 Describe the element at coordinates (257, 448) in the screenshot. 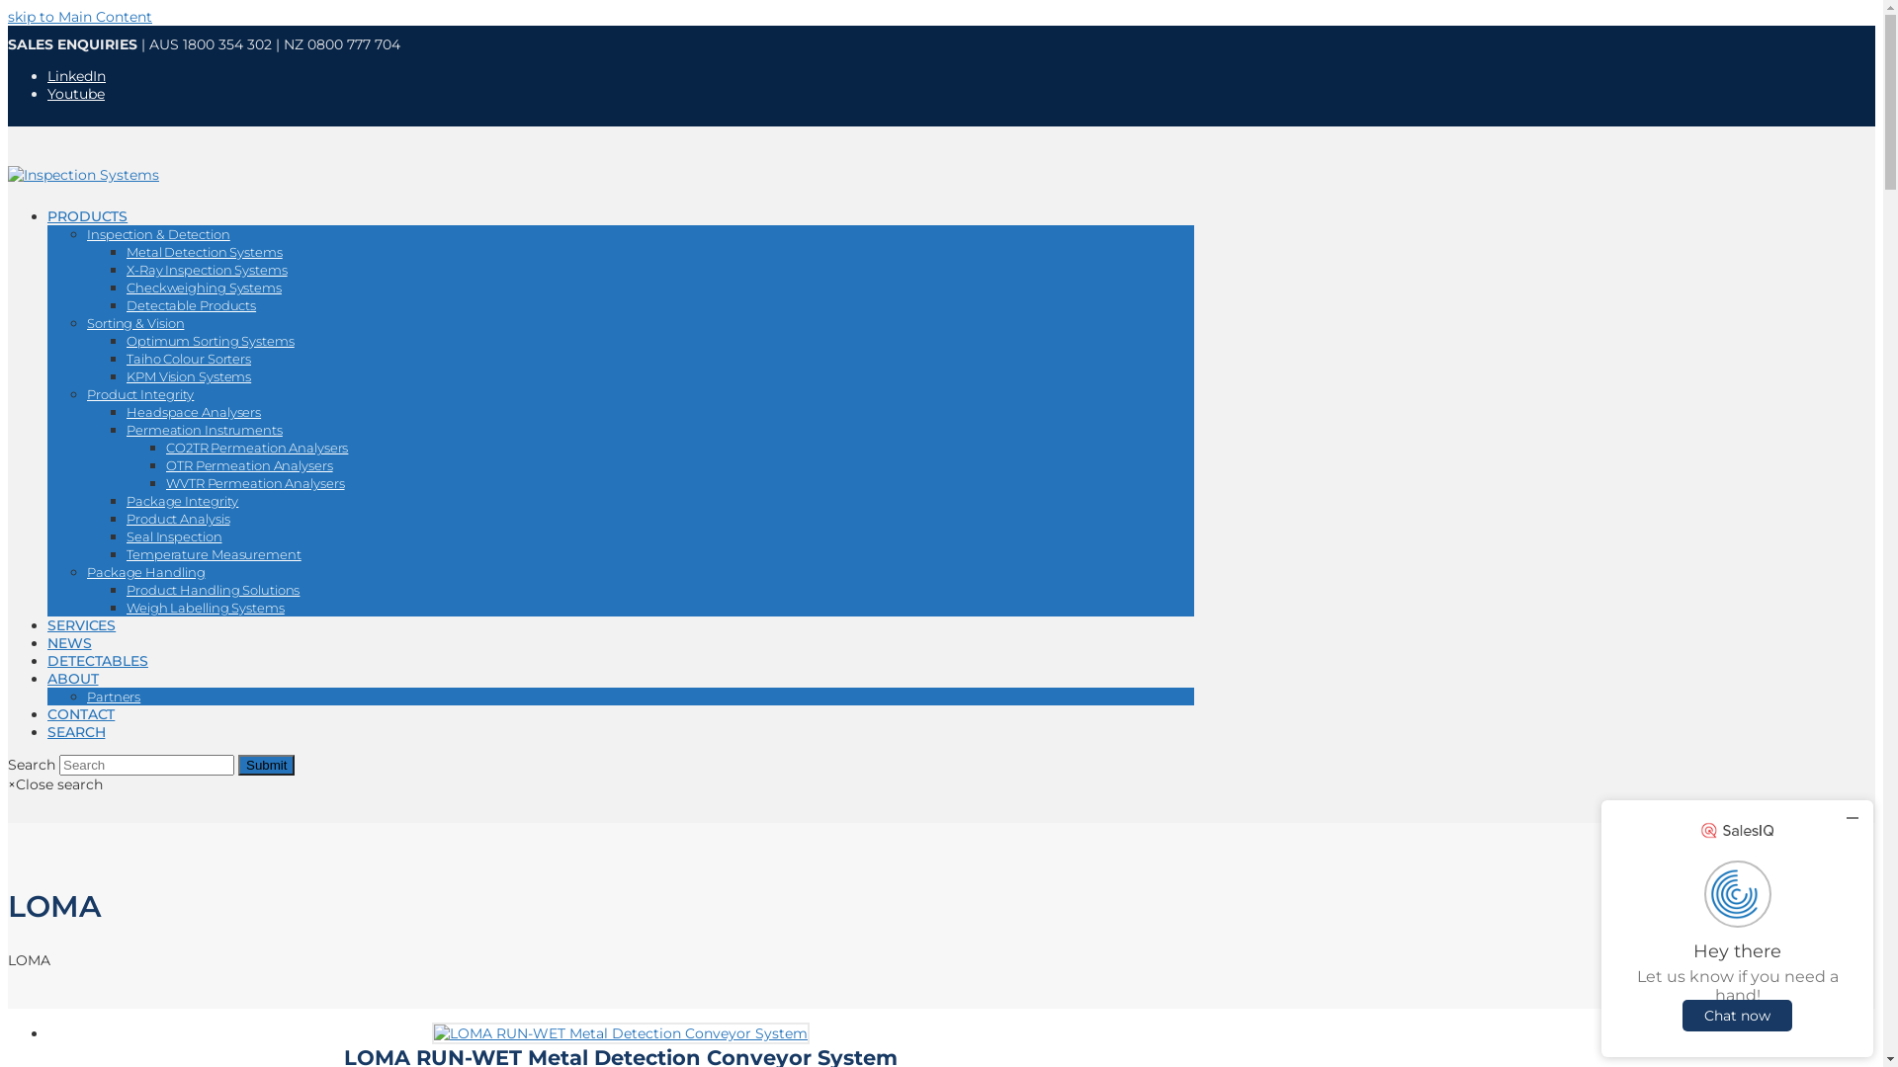

I see `CO2TR Permeation Analysers` at that location.